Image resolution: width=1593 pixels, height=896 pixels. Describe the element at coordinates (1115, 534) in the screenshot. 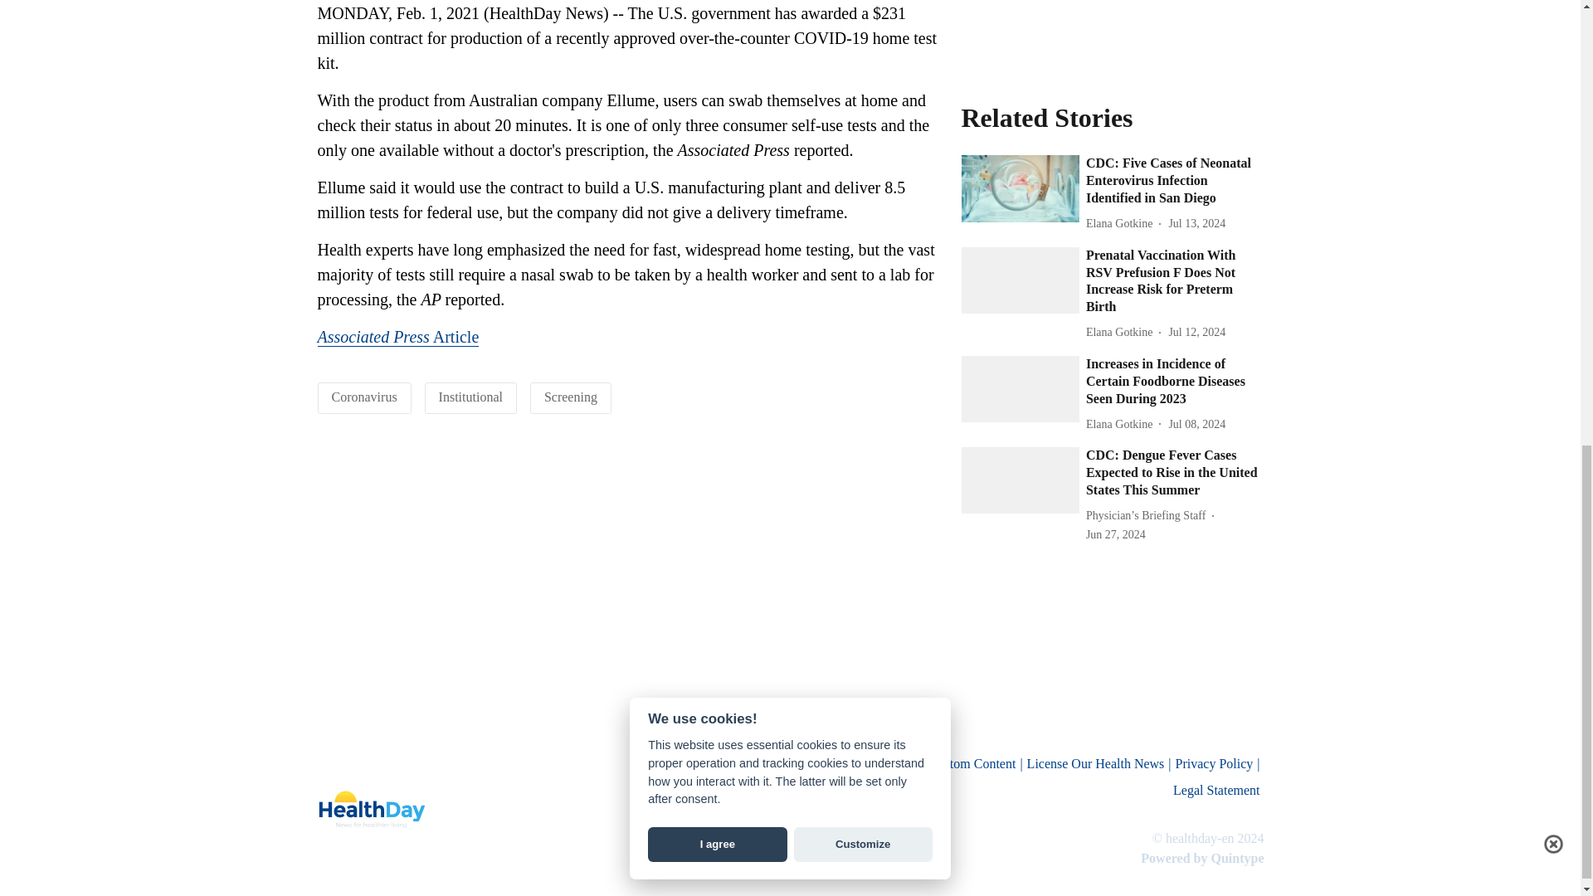

I see `2024-06-26 19:00` at that location.